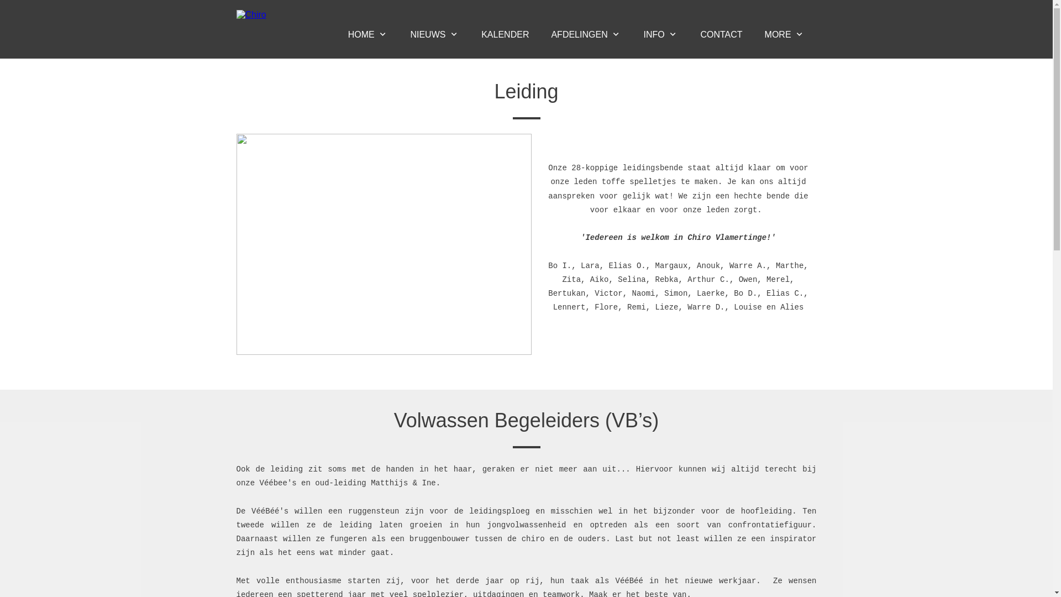  What do you see at coordinates (785, 35) in the screenshot?
I see `MORE` at bounding box center [785, 35].